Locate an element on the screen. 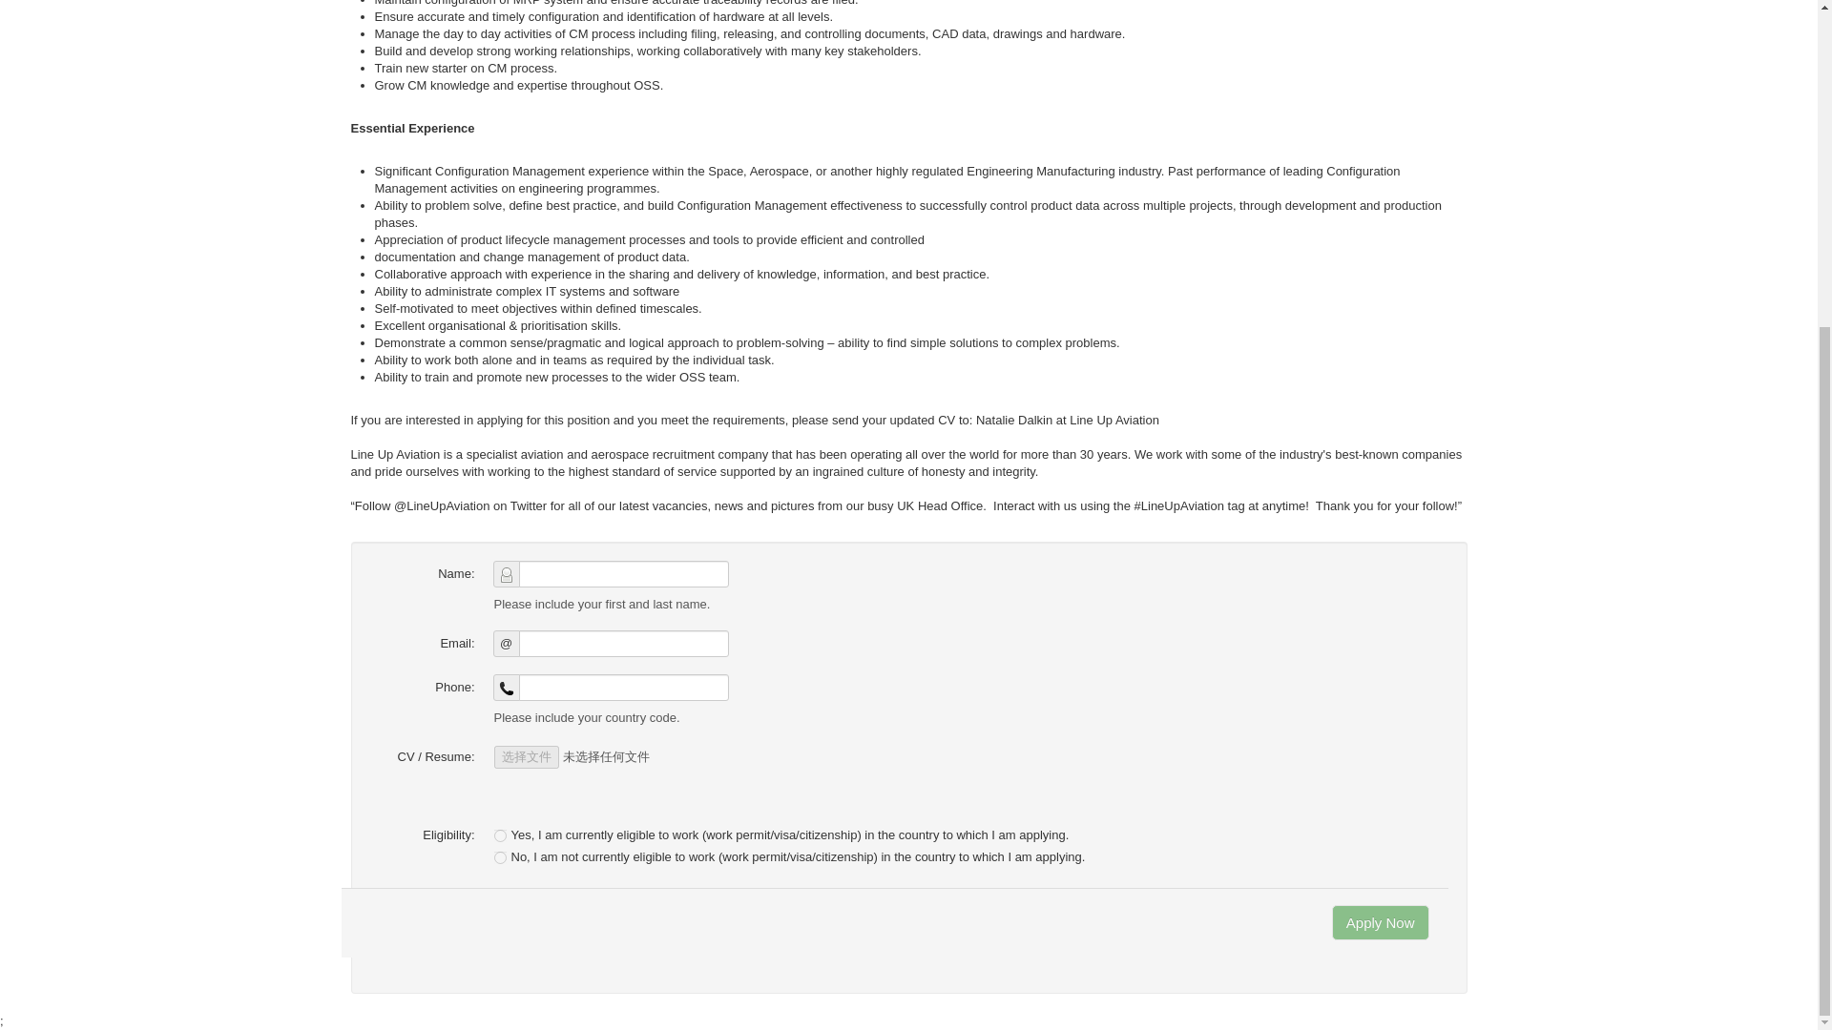 The image size is (1832, 1030). Apply Now is located at coordinates (1380, 923).